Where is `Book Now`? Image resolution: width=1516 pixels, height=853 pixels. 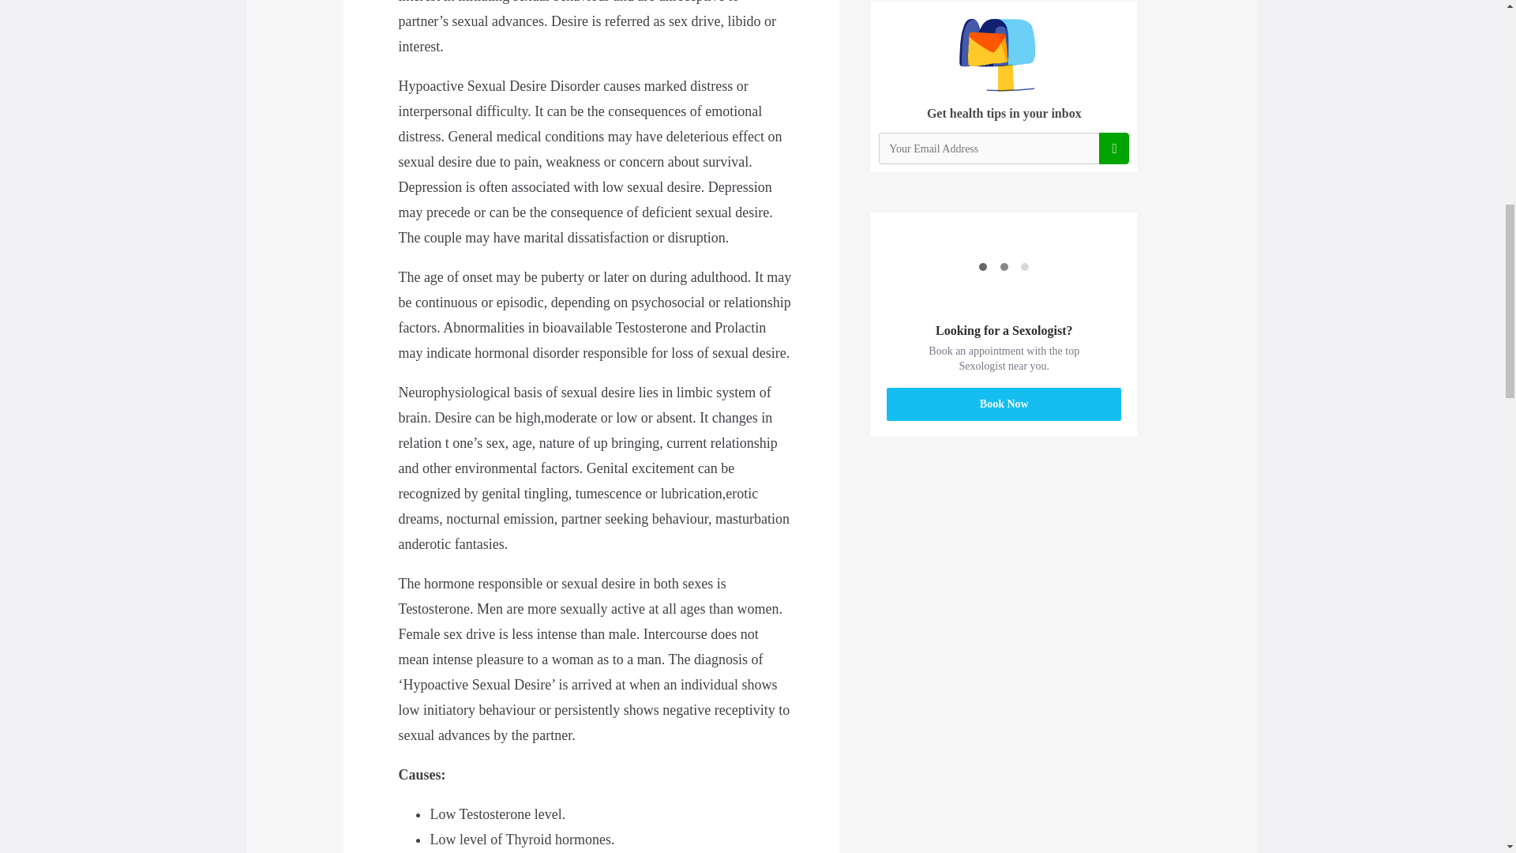
Book Now is located at coordinates (1004, 404).